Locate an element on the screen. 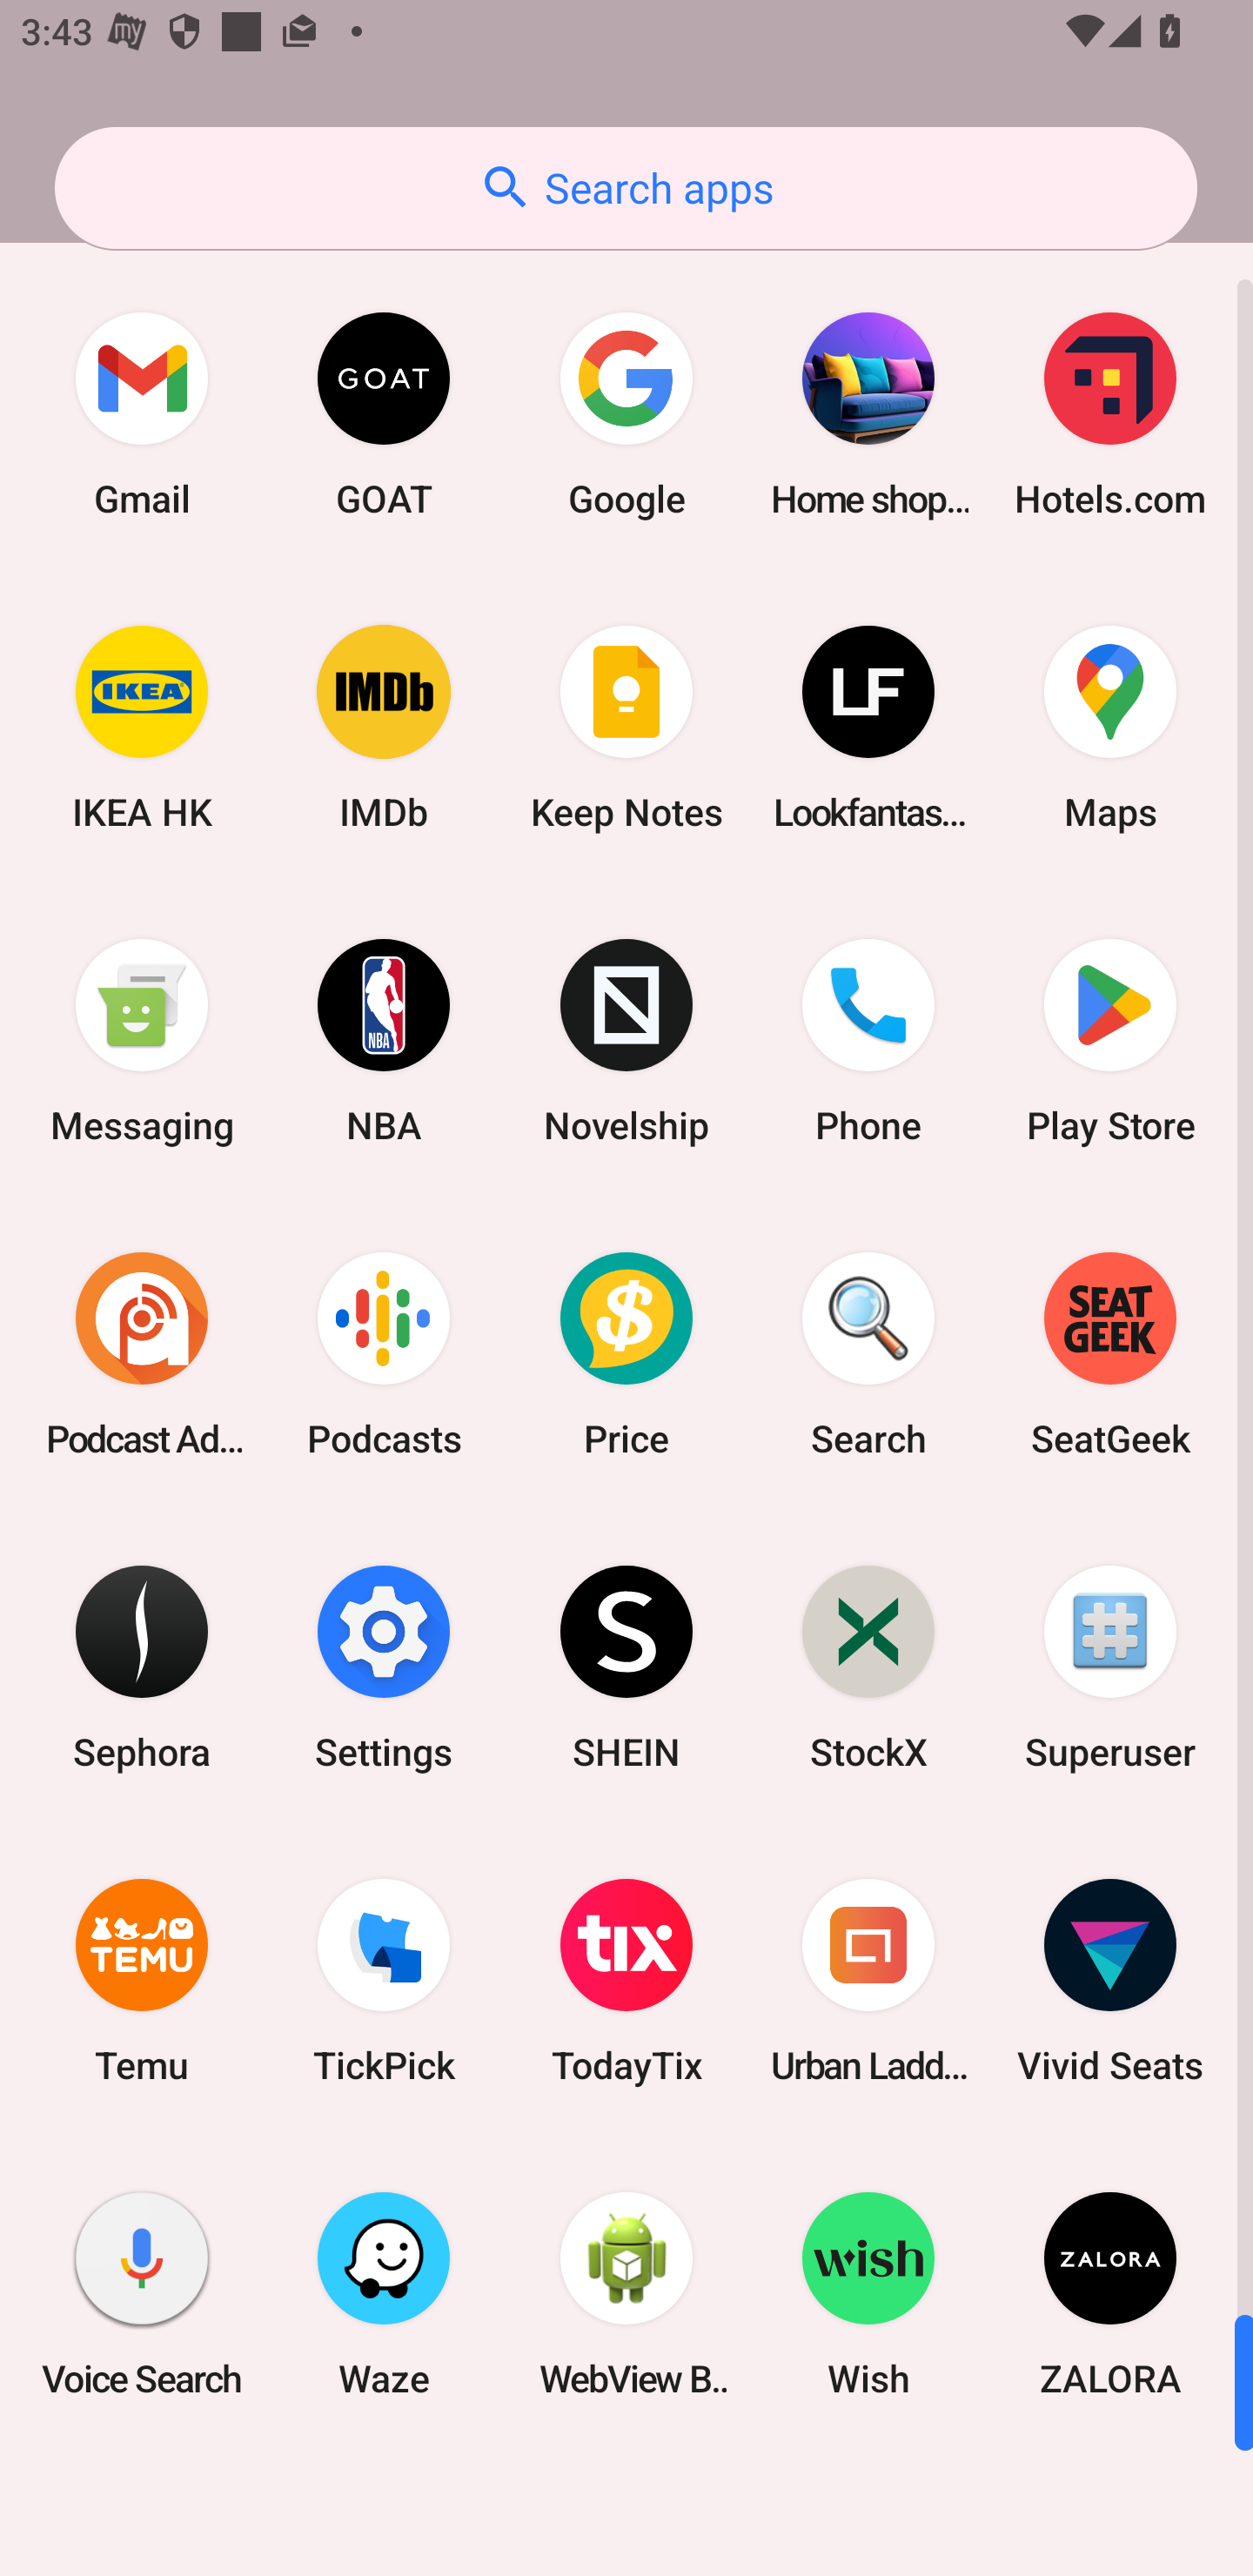 The height and width of the screenshot is (2576, 1253). ZALORA is located at coordinates (1110, 2293).